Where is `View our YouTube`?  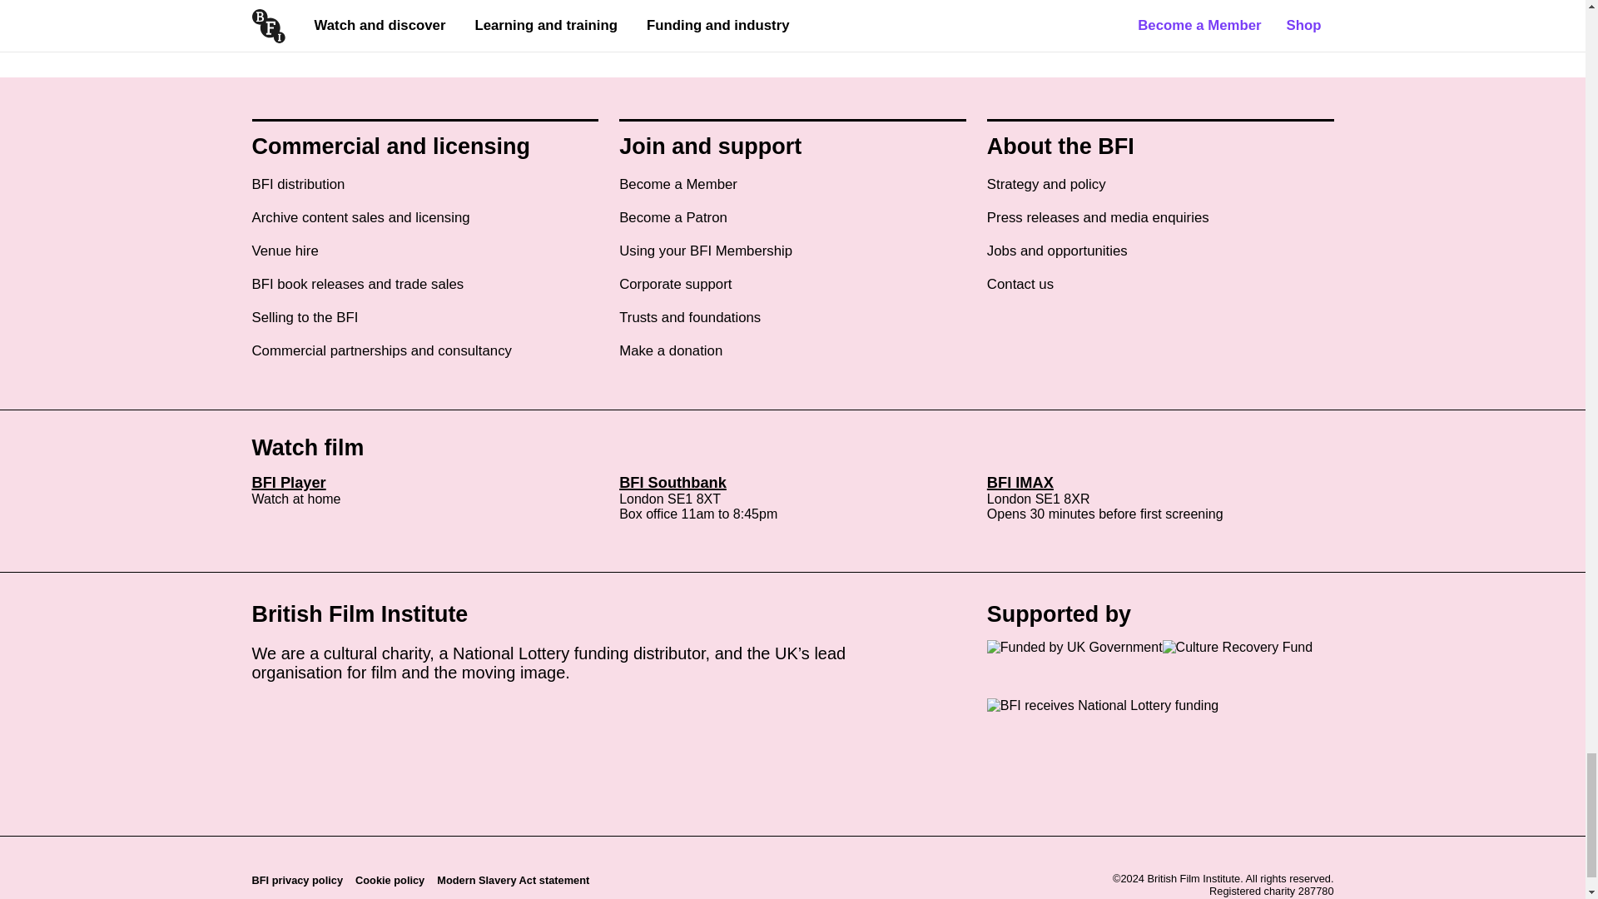
View our YouTube is located at coordinates (381, 720).